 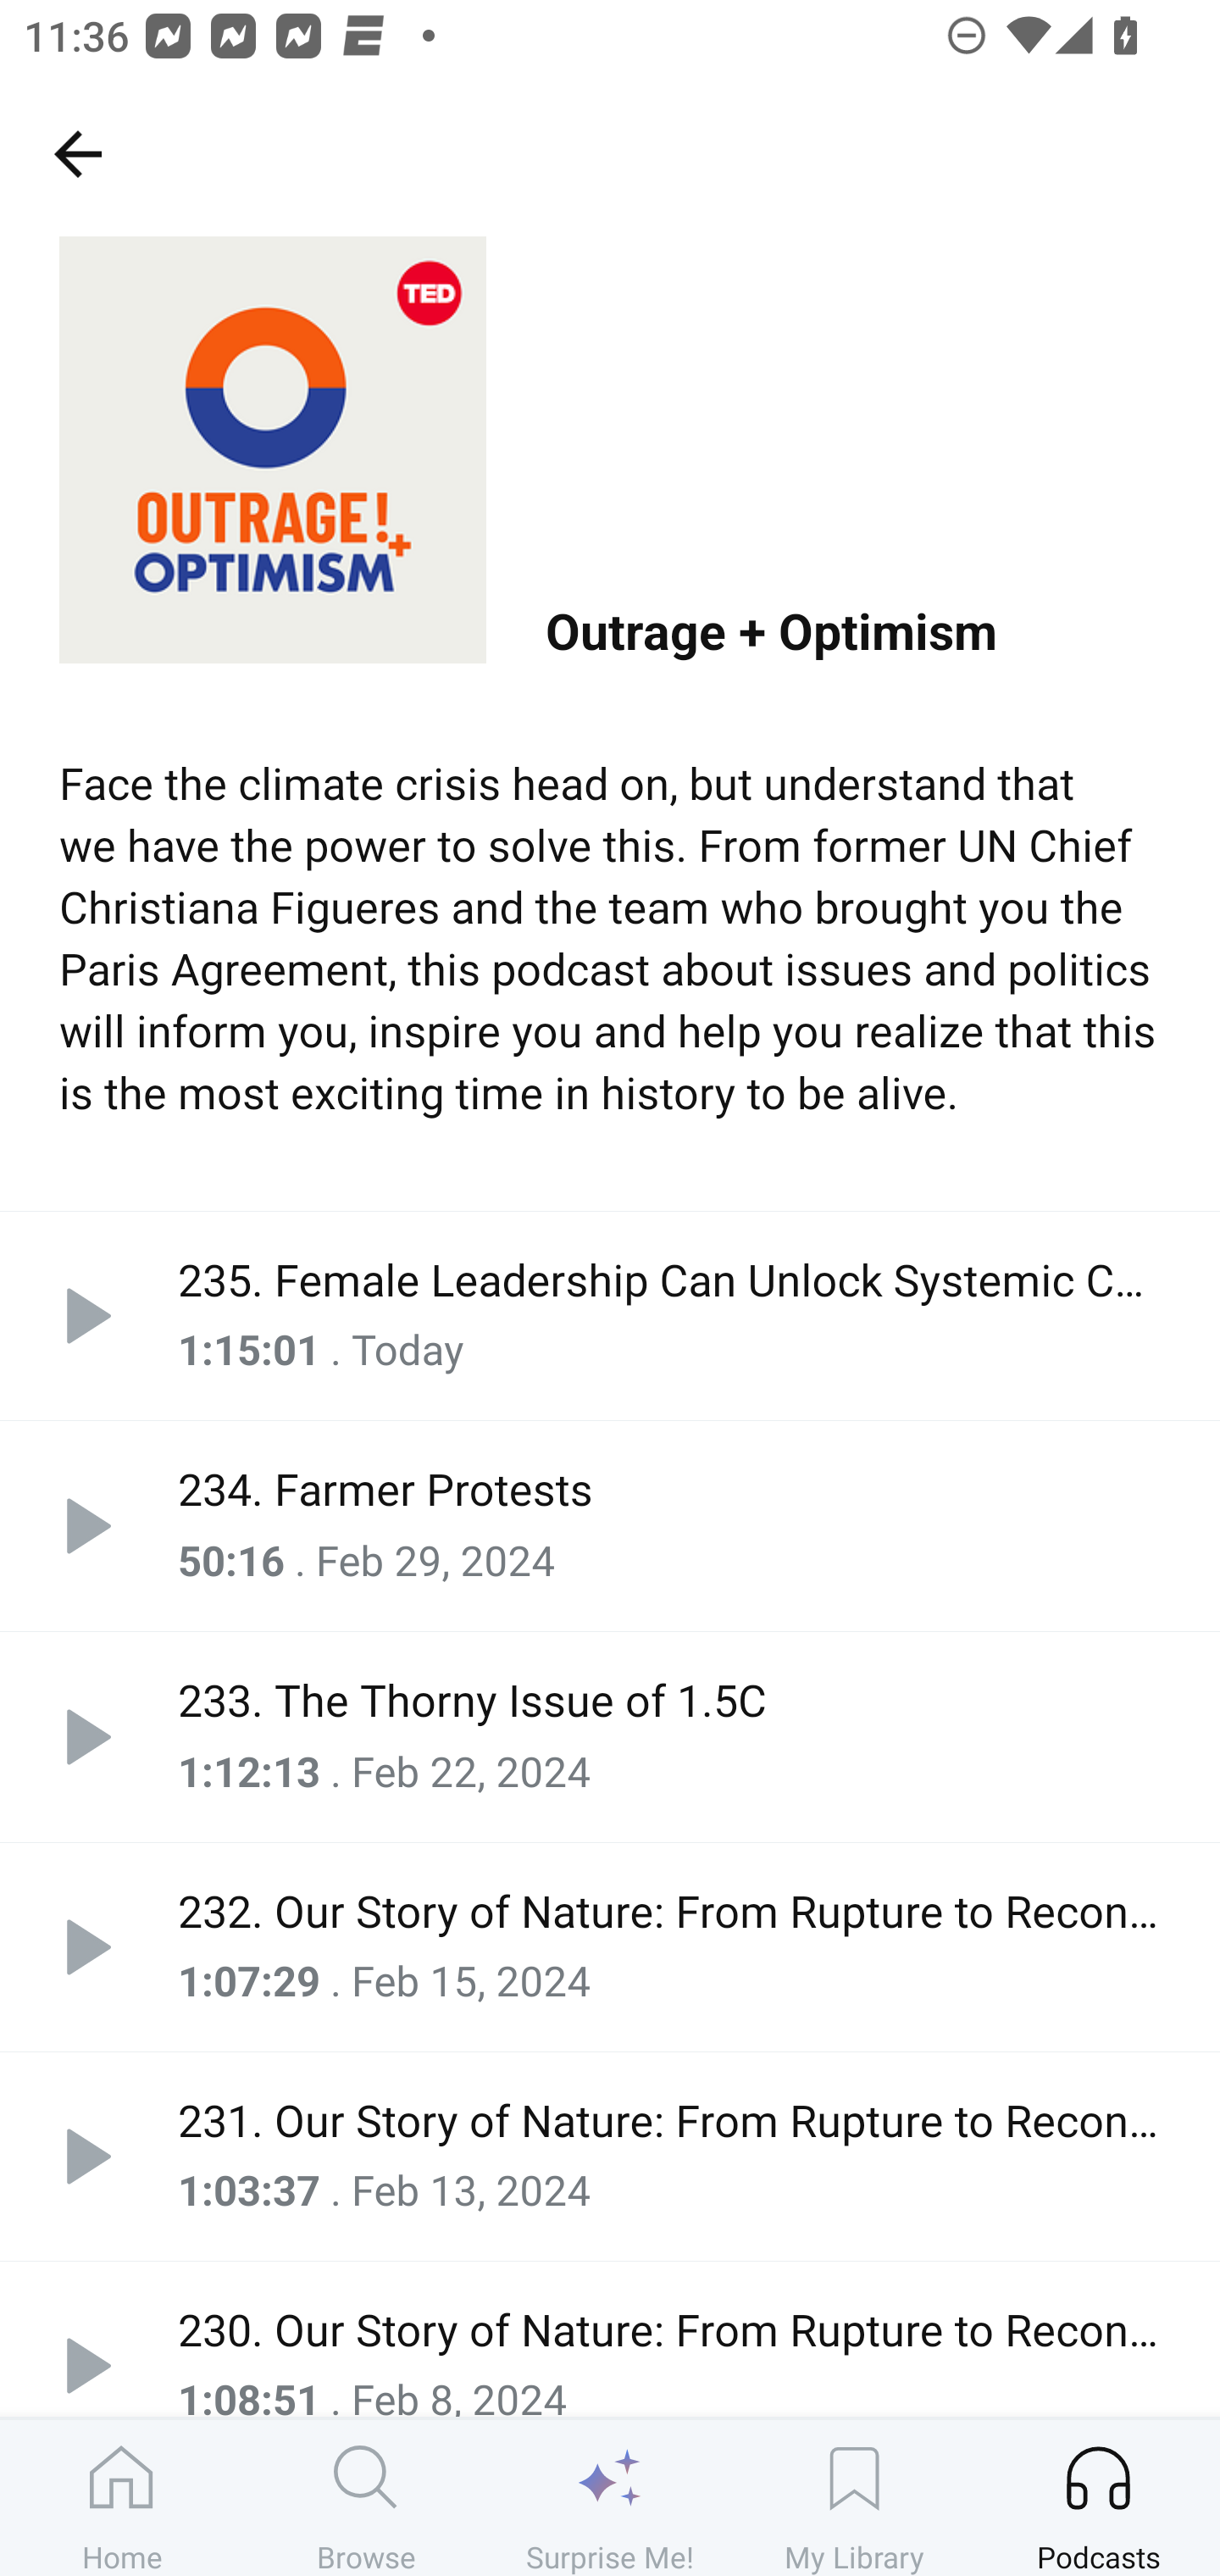 What do you see at coordinates (122, 2497) in the screenshot?
I see `Home` at bounding box center [122, 2497].